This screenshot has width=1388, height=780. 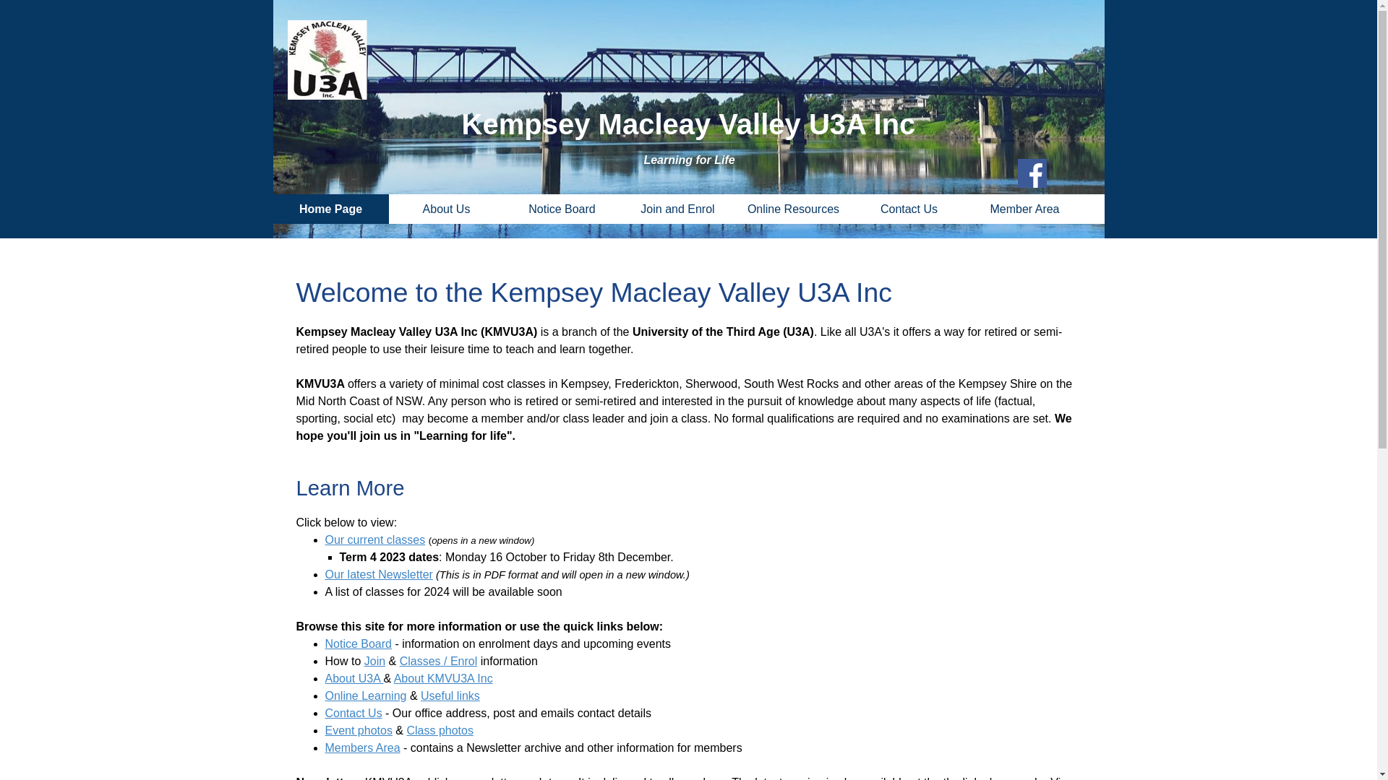 What do you see at coordinates (359, 731) in the screenshot?
I see `Event photos` at bounding box center [359, 731].